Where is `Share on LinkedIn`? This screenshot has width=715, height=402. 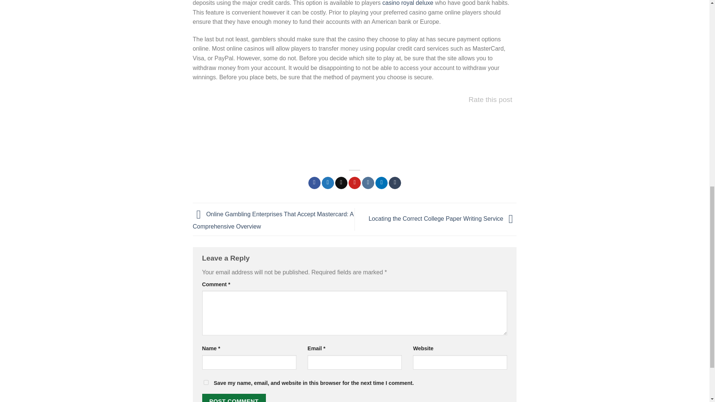
Share on LinkedIn is located at coordinates (381, 183).